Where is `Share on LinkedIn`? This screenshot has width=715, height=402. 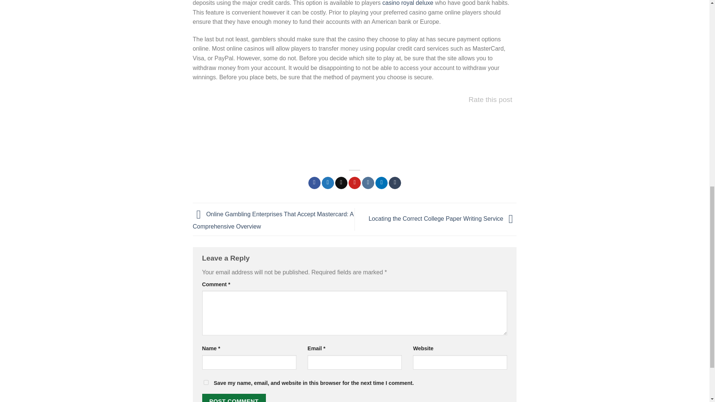
Share on LinkedIn is located at coordinates (381, 183).